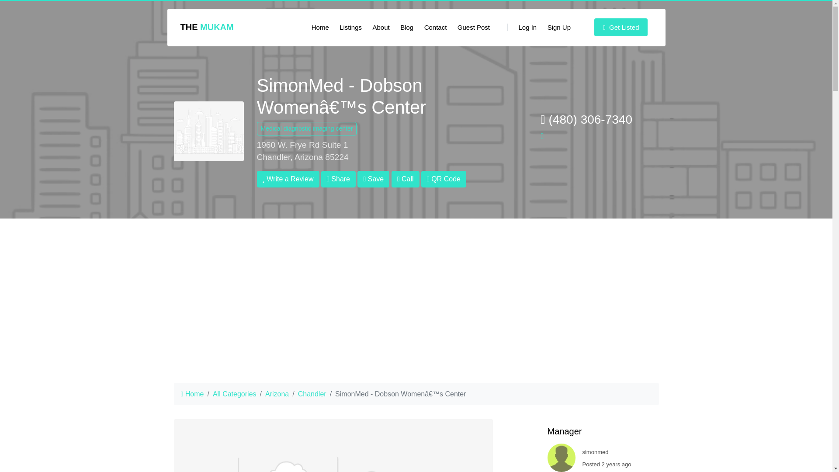  I want to click on Medical diagnostic imaging center, so click(307, 128).